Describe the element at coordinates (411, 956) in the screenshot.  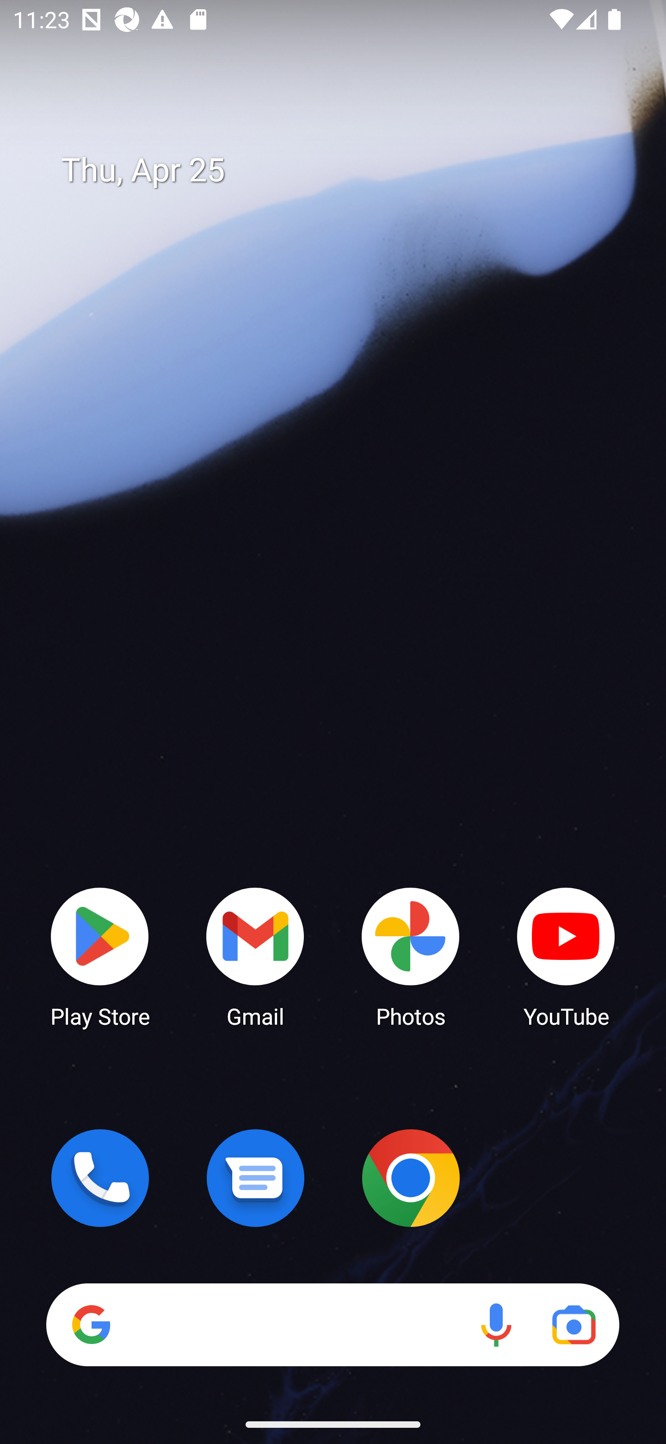
I see `Photos` at that location.